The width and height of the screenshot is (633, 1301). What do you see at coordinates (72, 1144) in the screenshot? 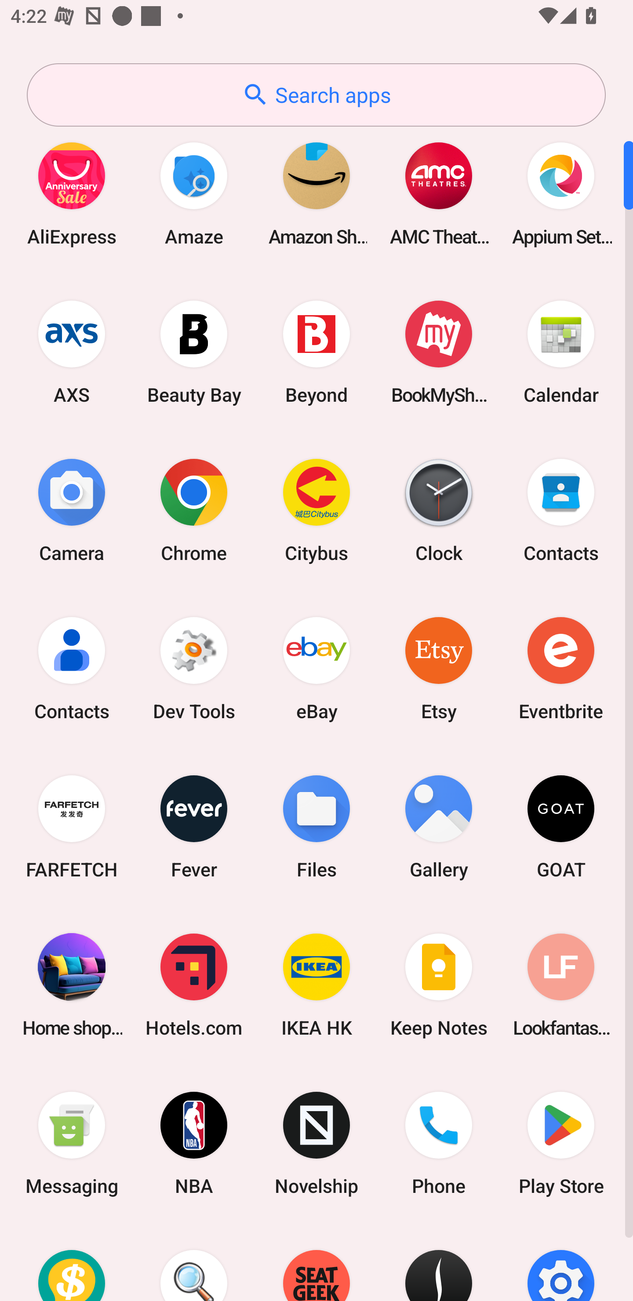
I see `Messaging` at bounding box center [72, 1144].